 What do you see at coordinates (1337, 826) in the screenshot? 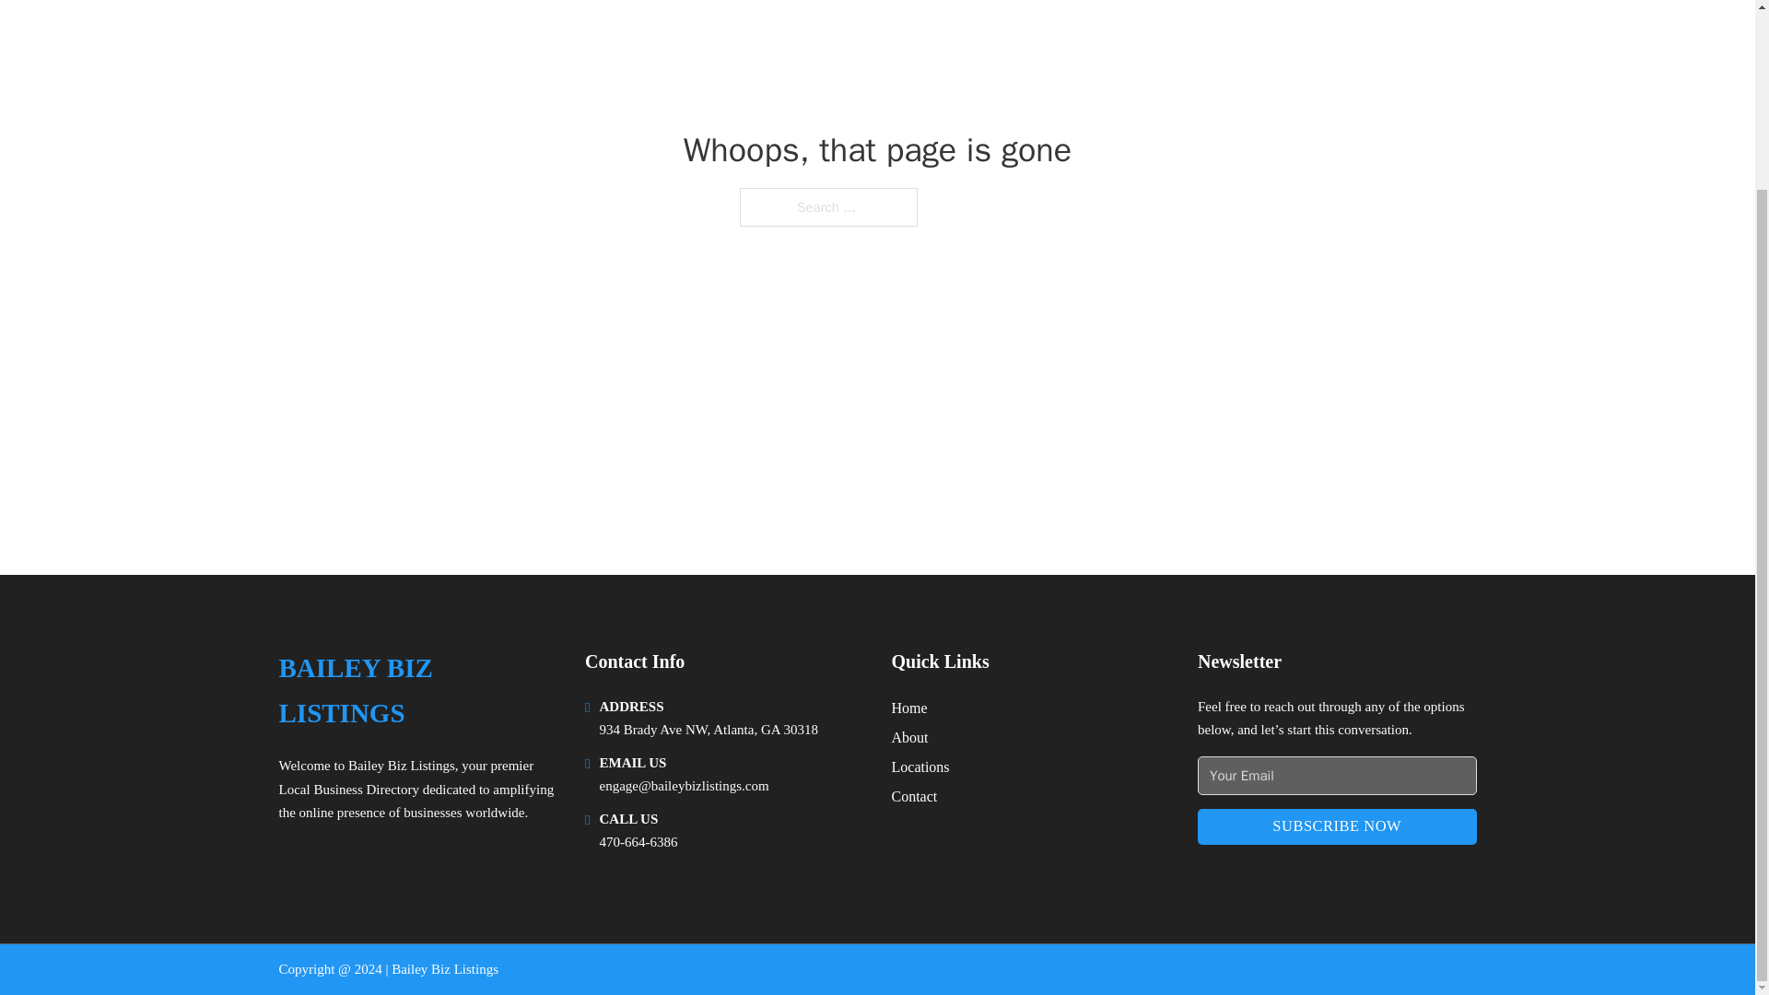
I see `SUBSCRIBE NOW` at bounding box center [1337, 826].